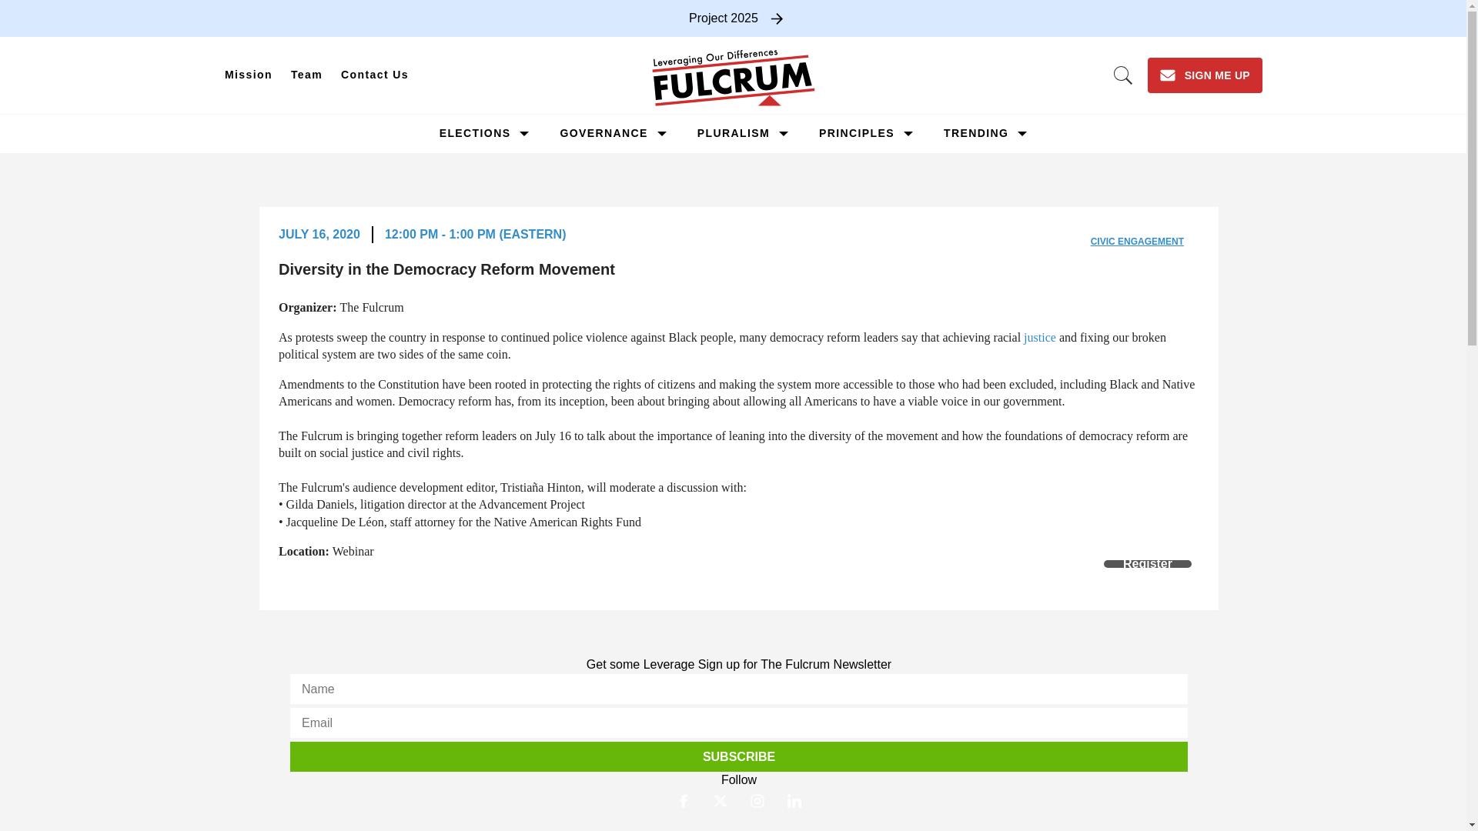 This screenshot has height=831, width=1478. What do you see at coordinates (1122, 75) in the screenshot?
I see `Open Search` at bounding box center [1122, 75].